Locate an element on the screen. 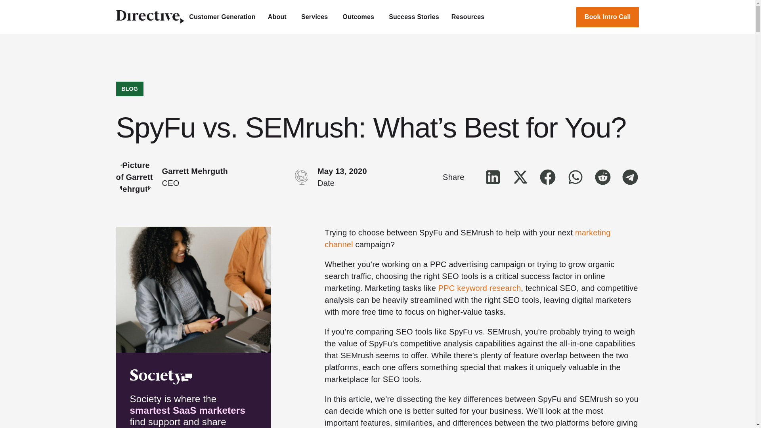  Services is located at coordinates (315, 17).